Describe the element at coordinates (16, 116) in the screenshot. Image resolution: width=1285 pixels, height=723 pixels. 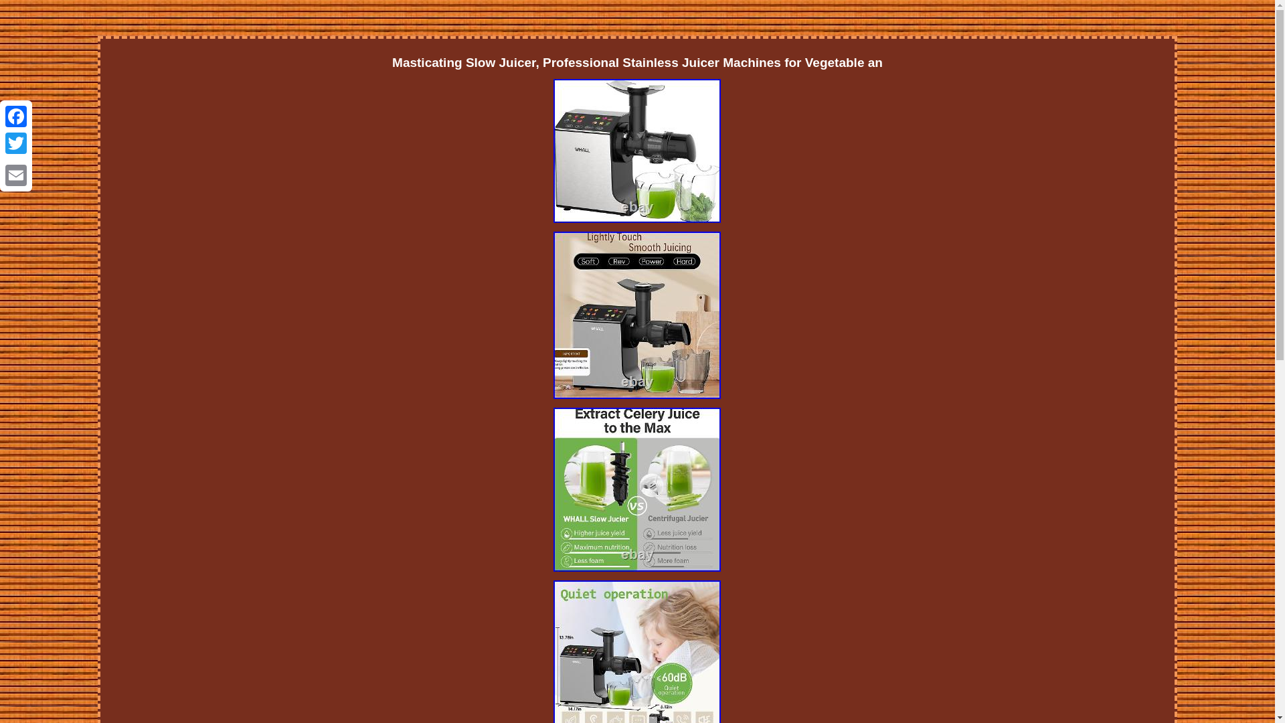
I see `Facebook` at that location.